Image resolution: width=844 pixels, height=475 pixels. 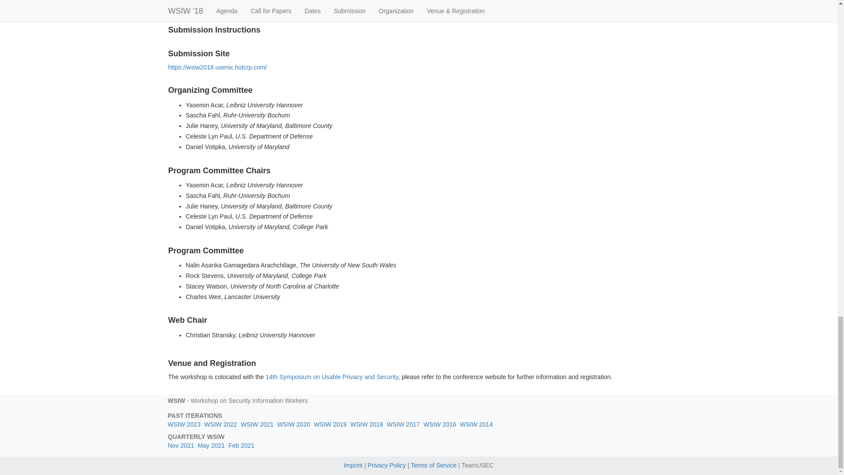 I want to click on 14th Symposium on Usable Privacy and Security, so click(x=332, y=376).